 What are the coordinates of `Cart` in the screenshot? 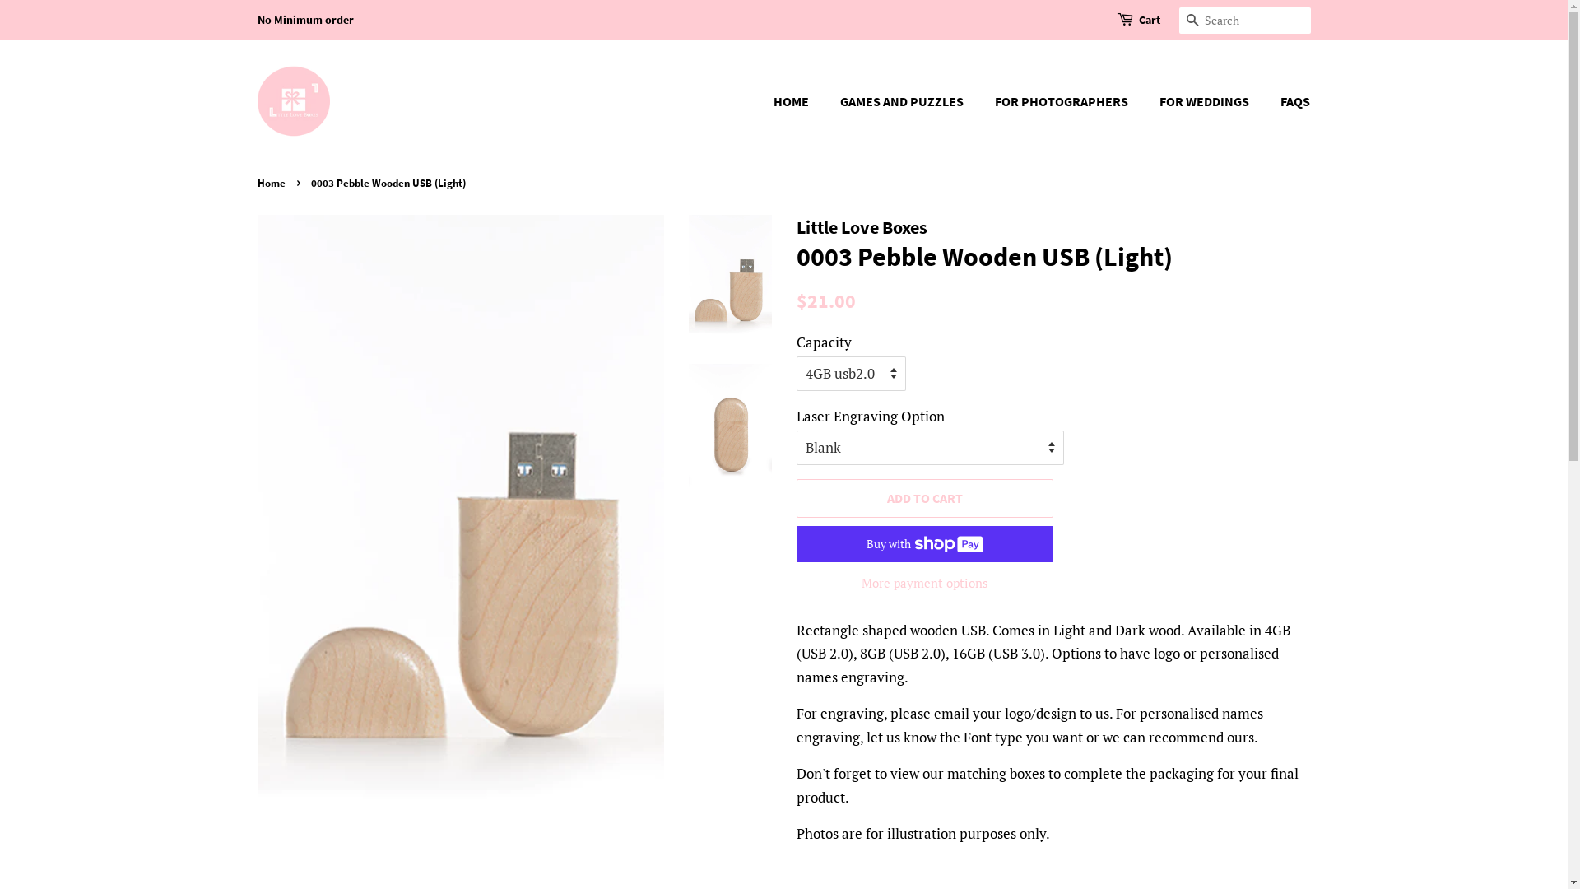 It's located at (1150, 21).